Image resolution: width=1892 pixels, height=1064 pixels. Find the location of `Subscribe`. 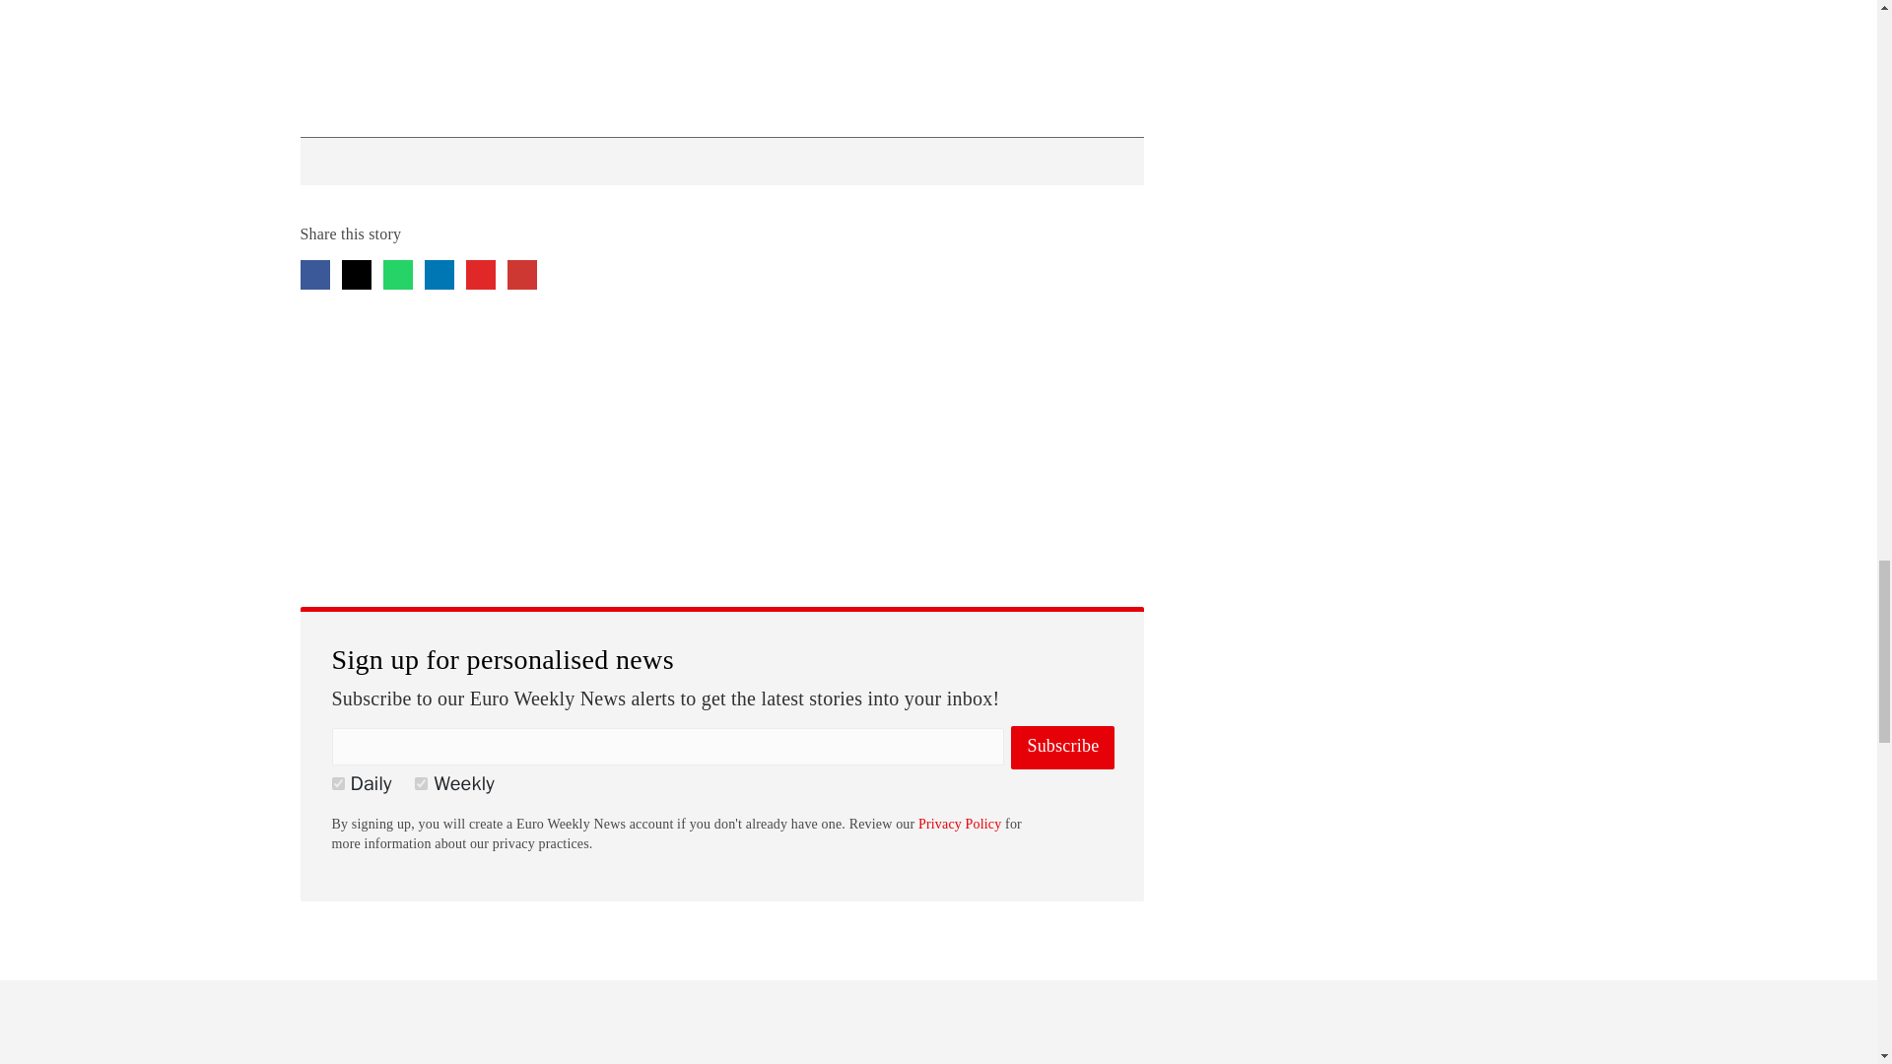

Subscribe is located at coordinates (1062, 747).